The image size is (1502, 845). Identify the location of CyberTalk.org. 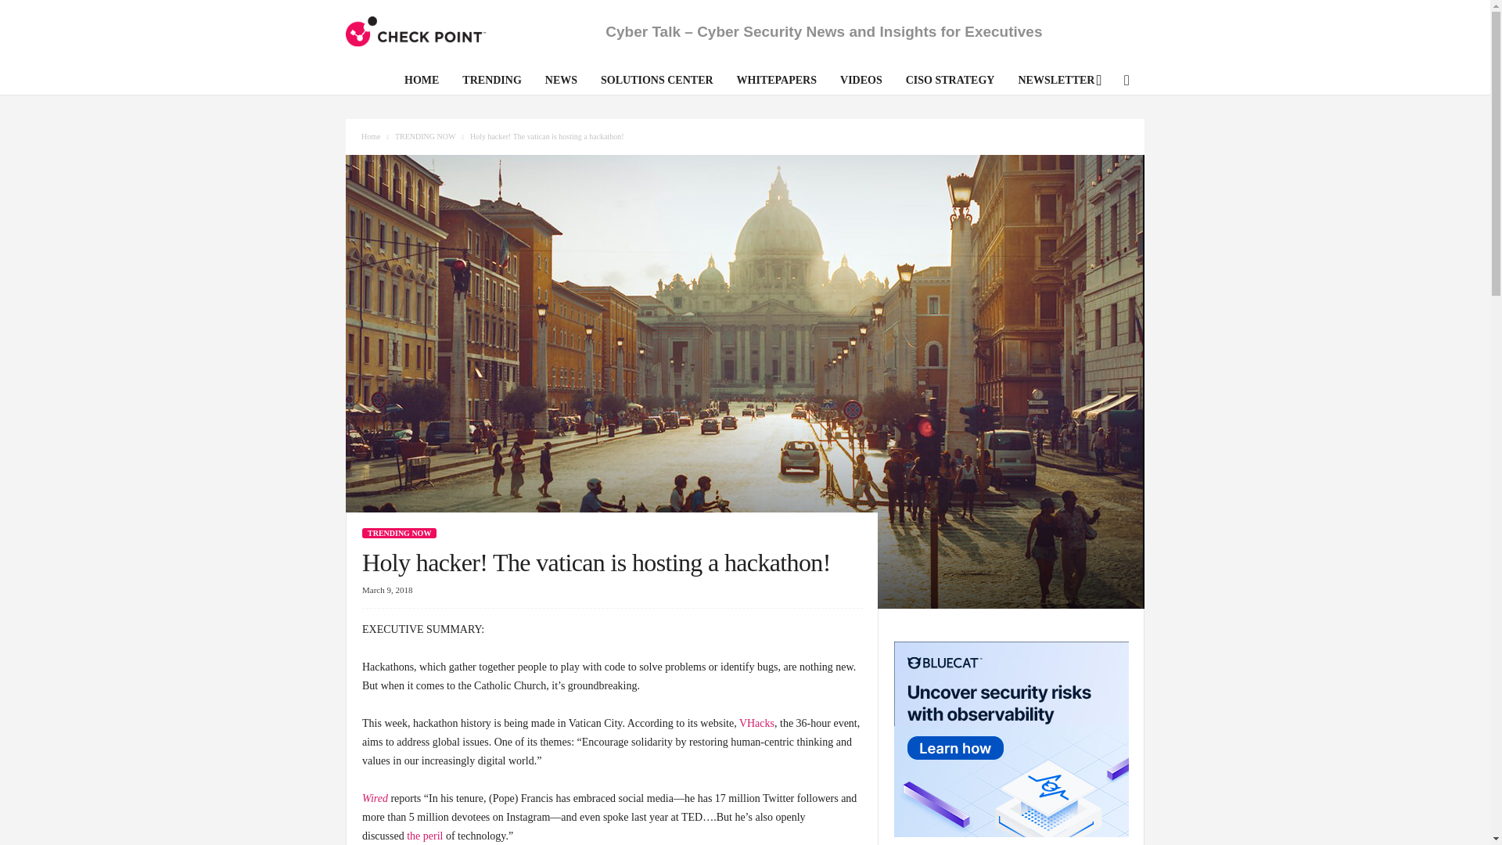
(416, 31).